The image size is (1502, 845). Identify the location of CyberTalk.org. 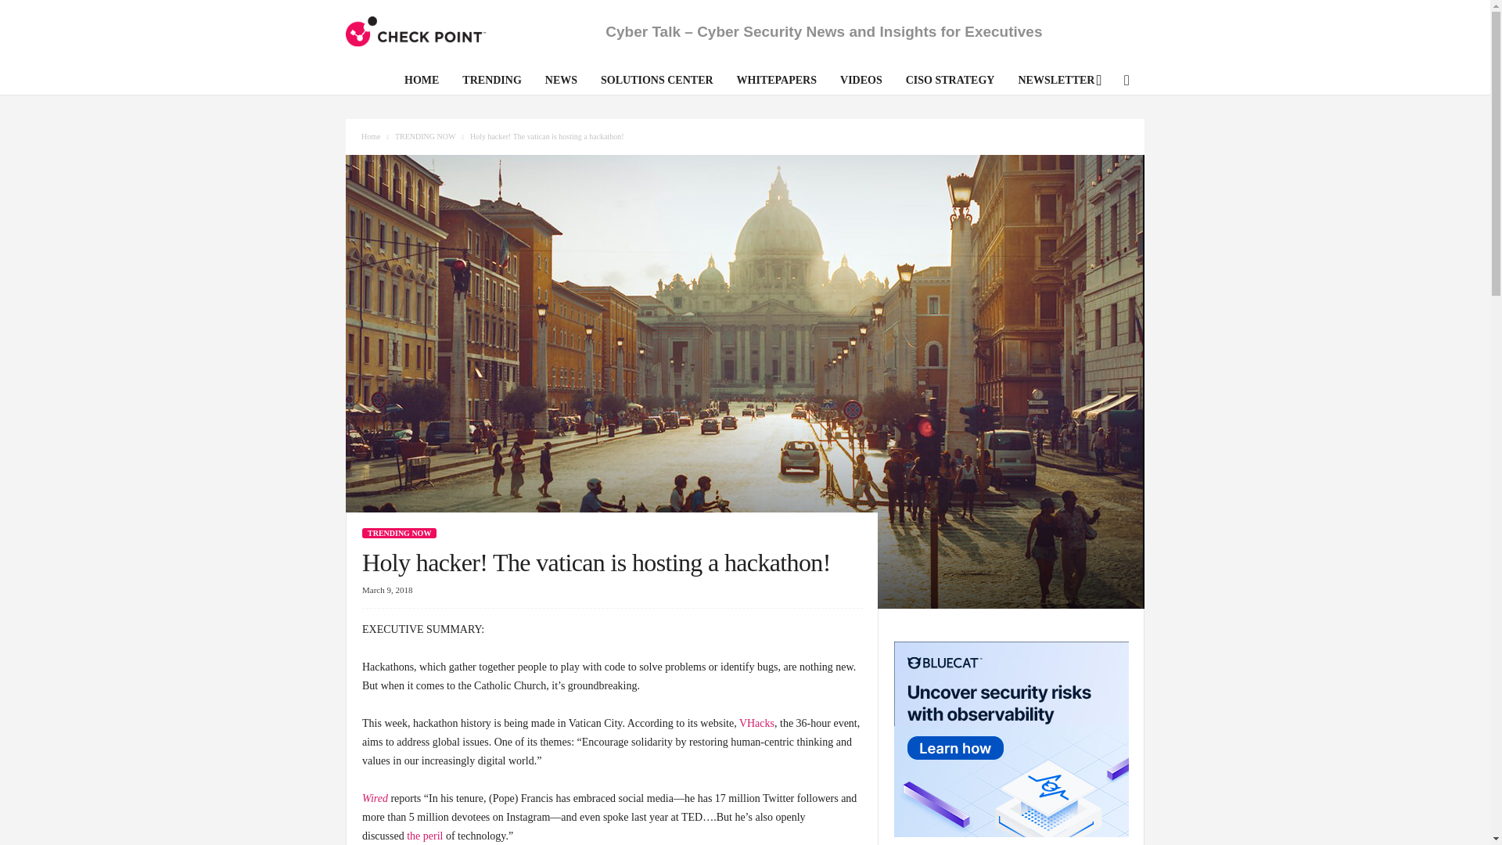
(416, 31).